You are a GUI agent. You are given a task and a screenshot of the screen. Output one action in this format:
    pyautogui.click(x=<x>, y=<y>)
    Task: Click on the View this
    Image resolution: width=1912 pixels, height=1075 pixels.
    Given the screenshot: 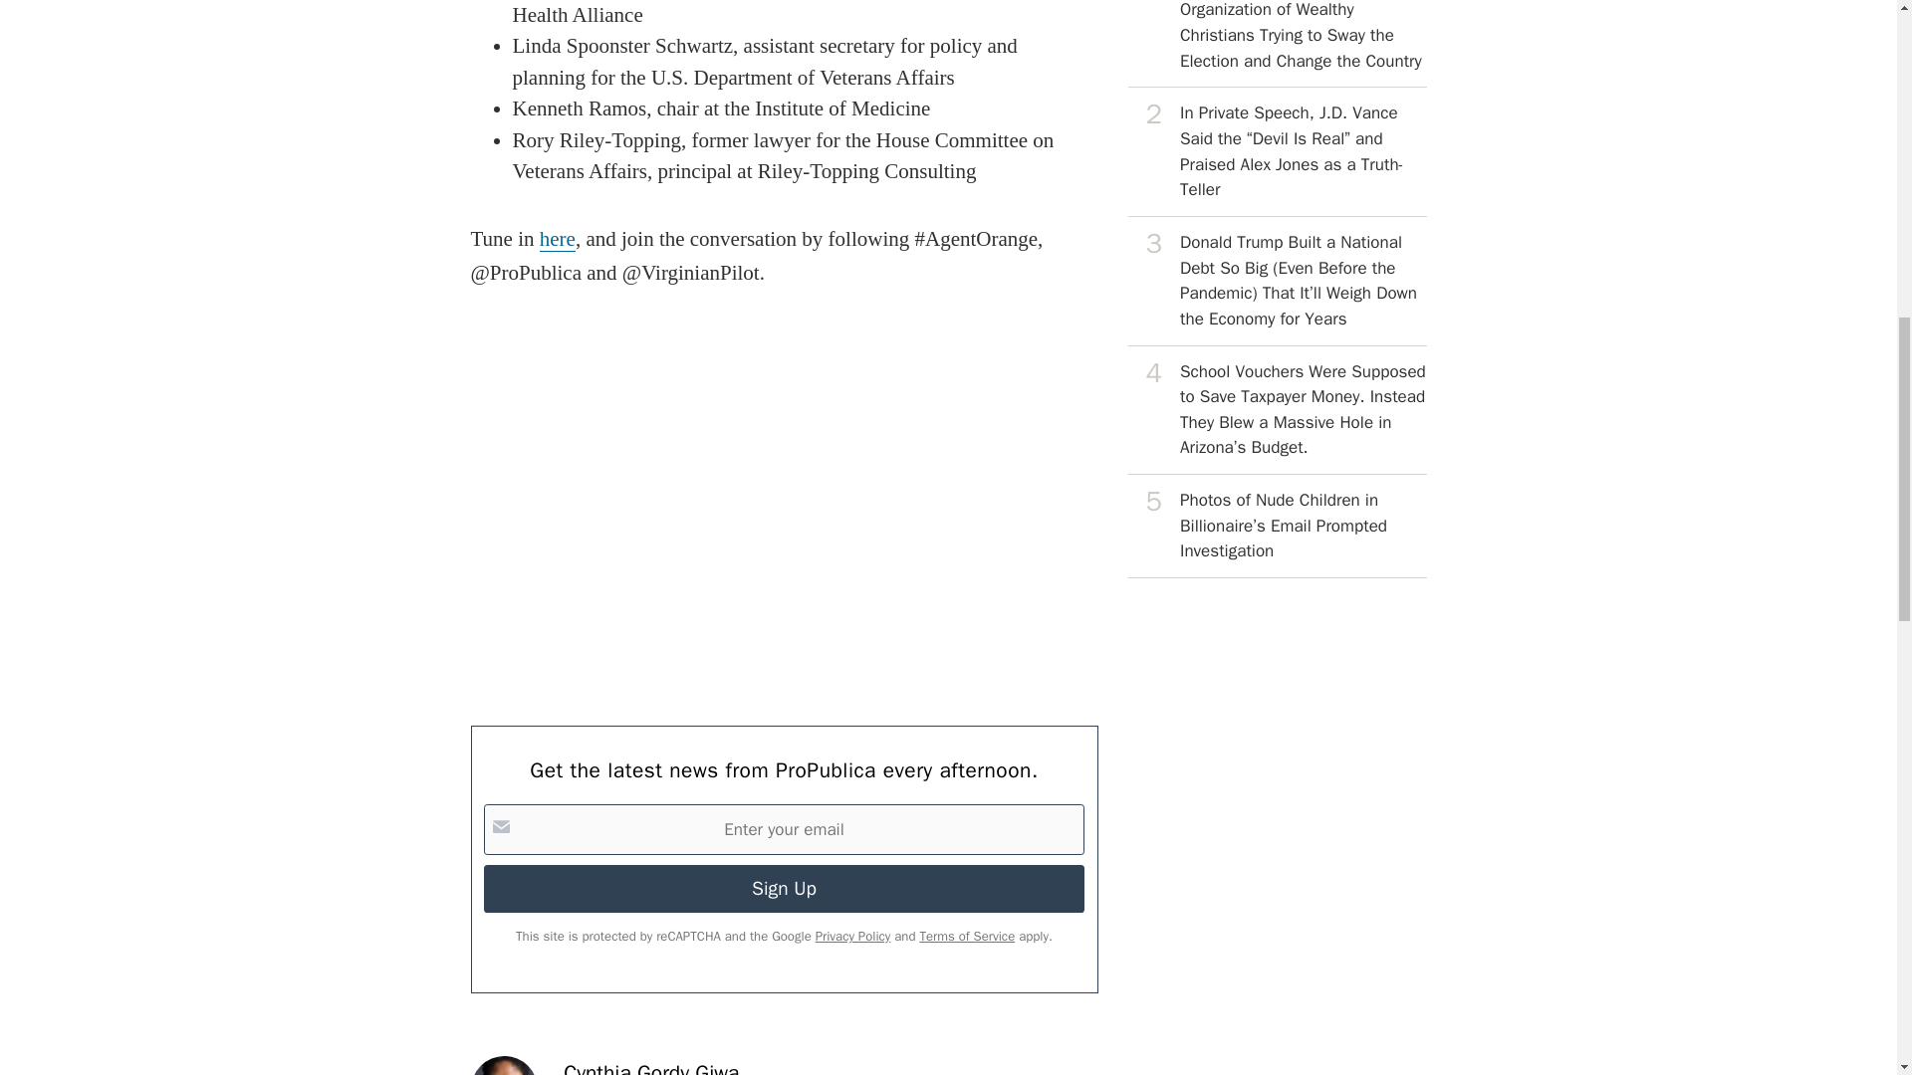 What is the action you would take?
    pyautogui.click(x=1277, y=527)
    